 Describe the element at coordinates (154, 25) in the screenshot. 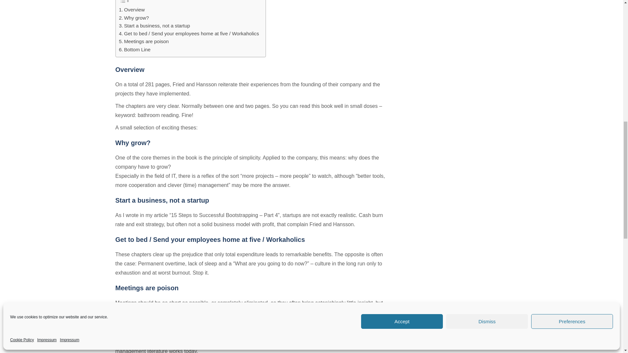

I see `Start a business, not a startup` at that location.